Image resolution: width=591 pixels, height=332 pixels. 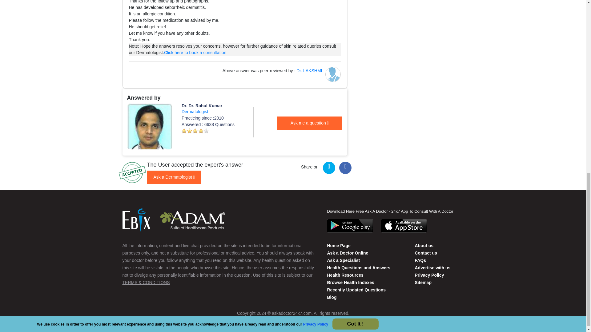 What do you see at coordinates (358, 267) in the screenshot?
I see `Health Questions and Answers` at bounding box center [358, 267].